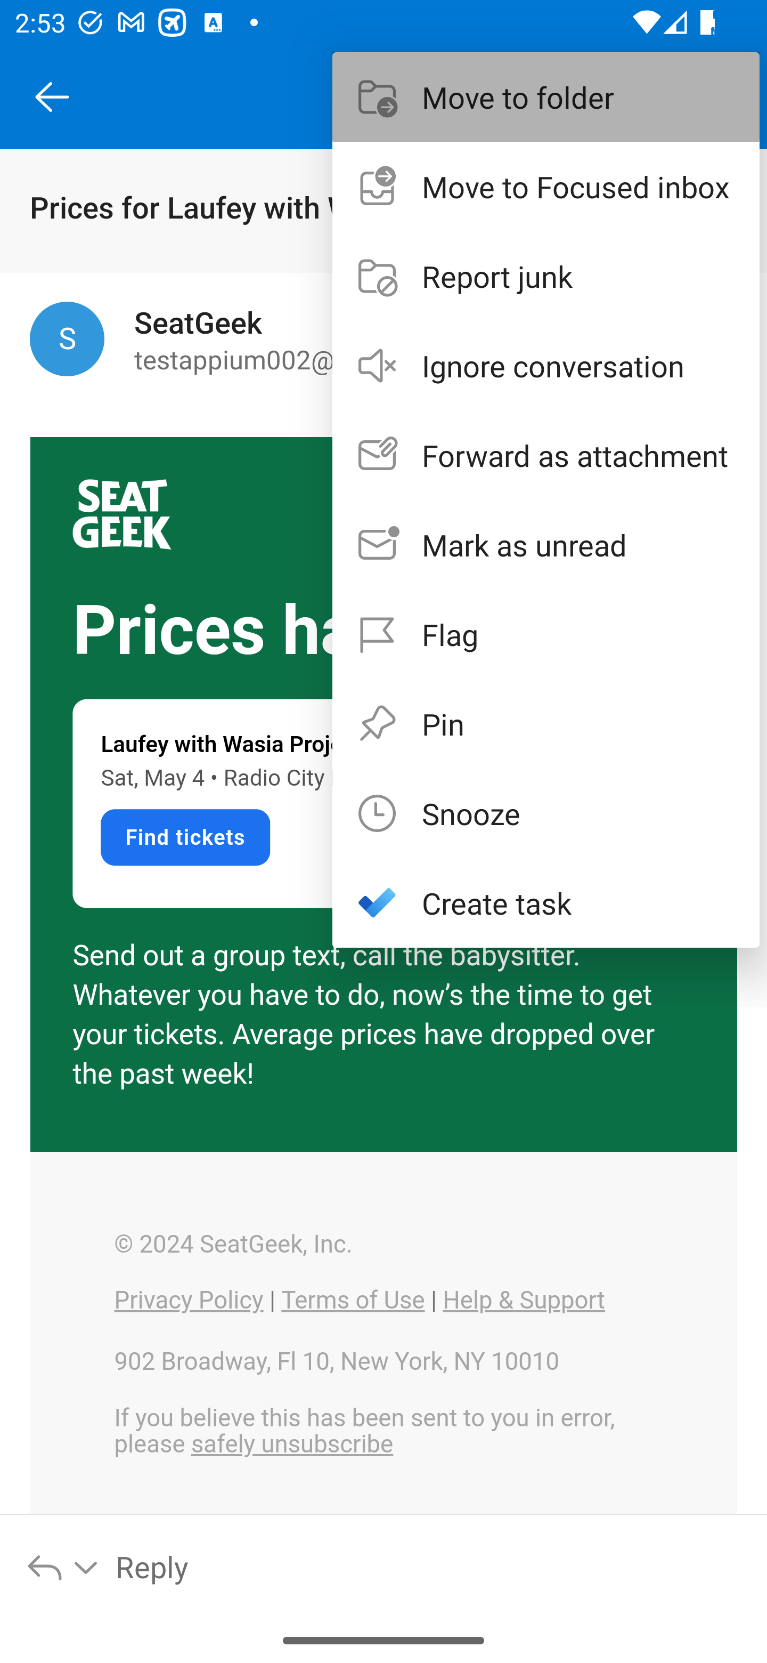 The width and height of the screenshot is (767, 1663). Describe the element at coordinates (545, 276) in the screenshot. I see `Report junk` at that location.